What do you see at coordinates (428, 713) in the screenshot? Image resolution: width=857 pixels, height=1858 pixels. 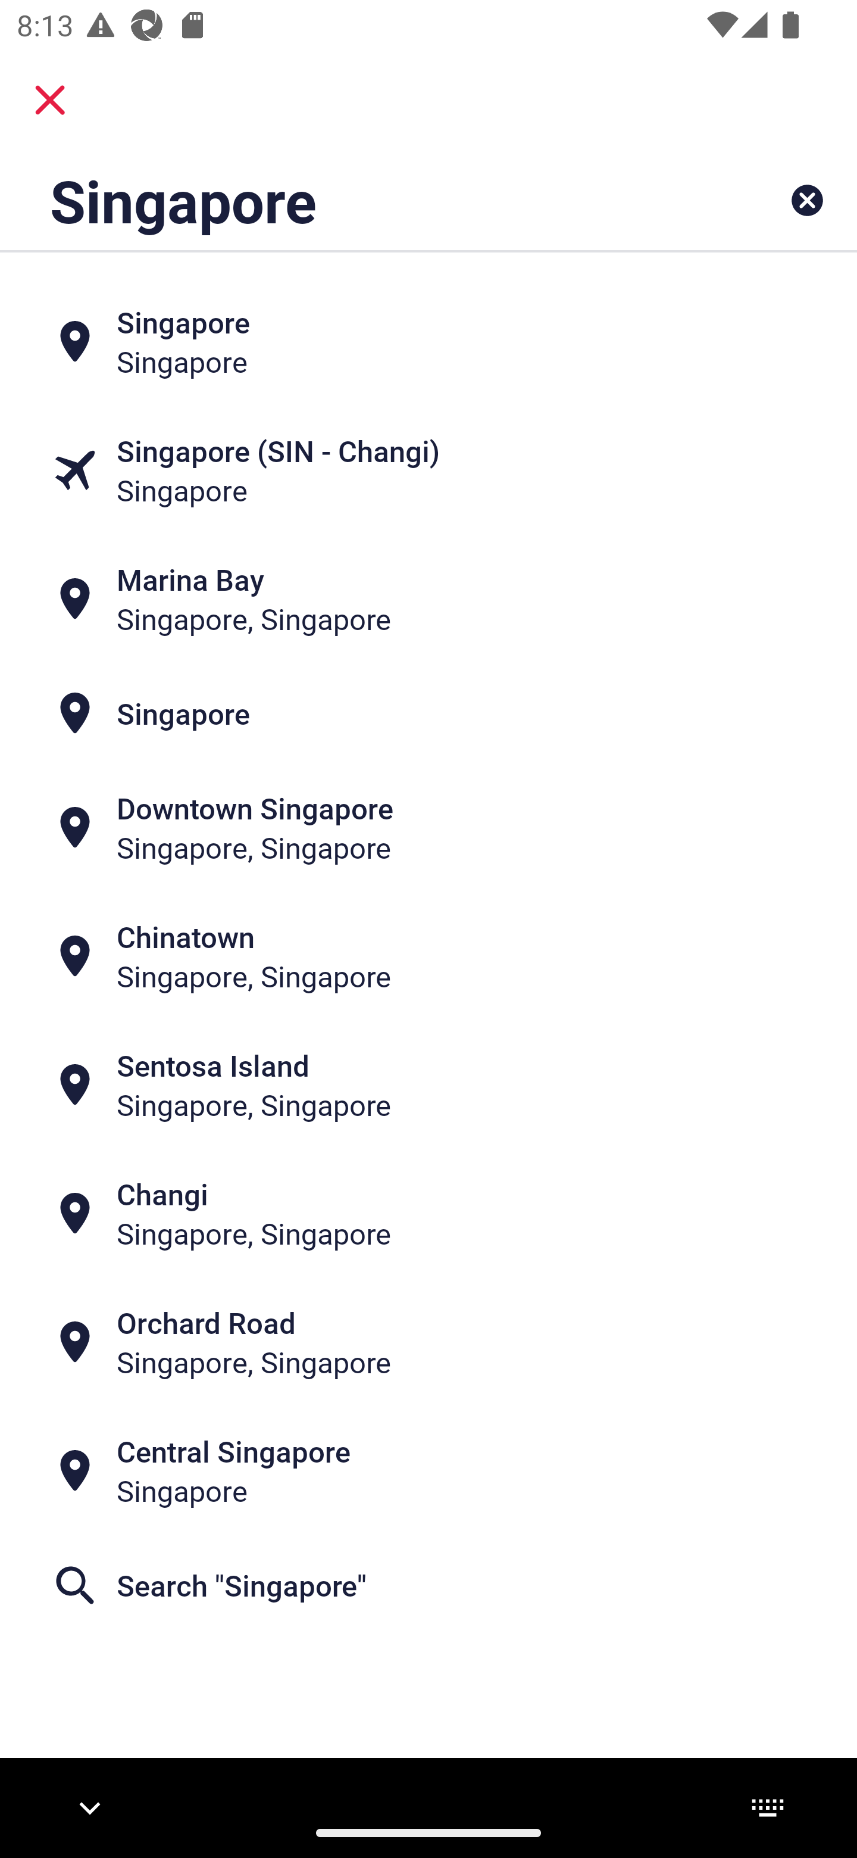 I see `Singapore` at bounding box center [428, 713].